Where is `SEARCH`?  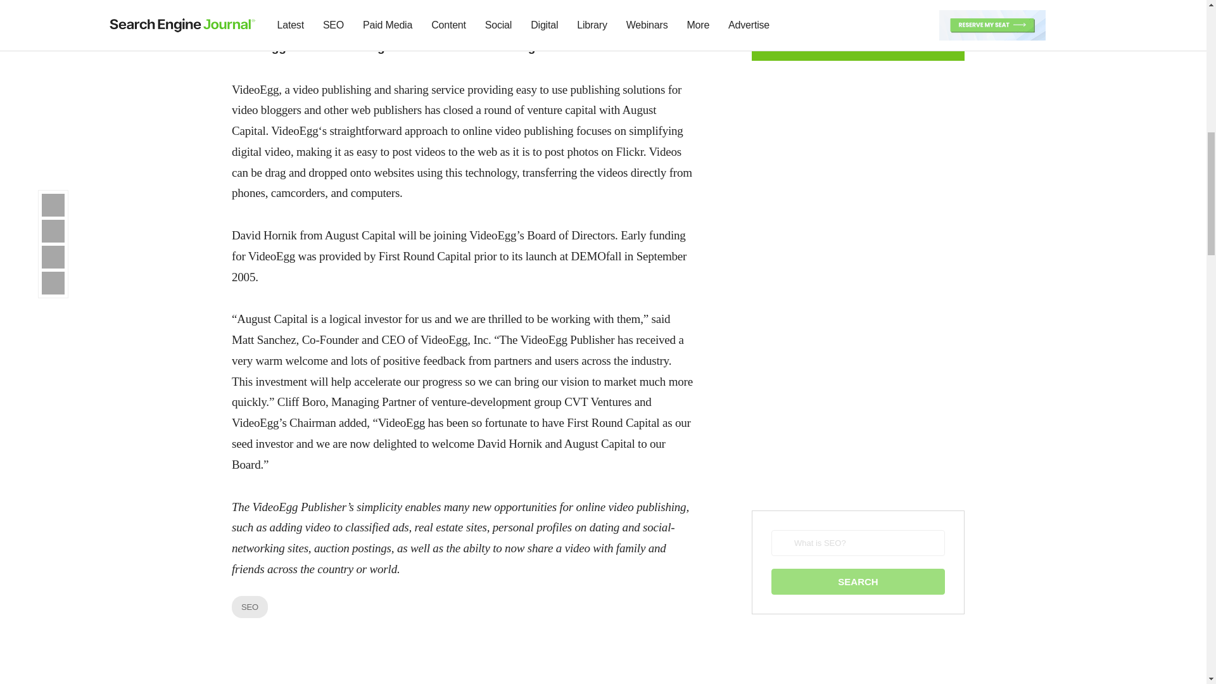
SEARCH is located at coordinates (858, 581).